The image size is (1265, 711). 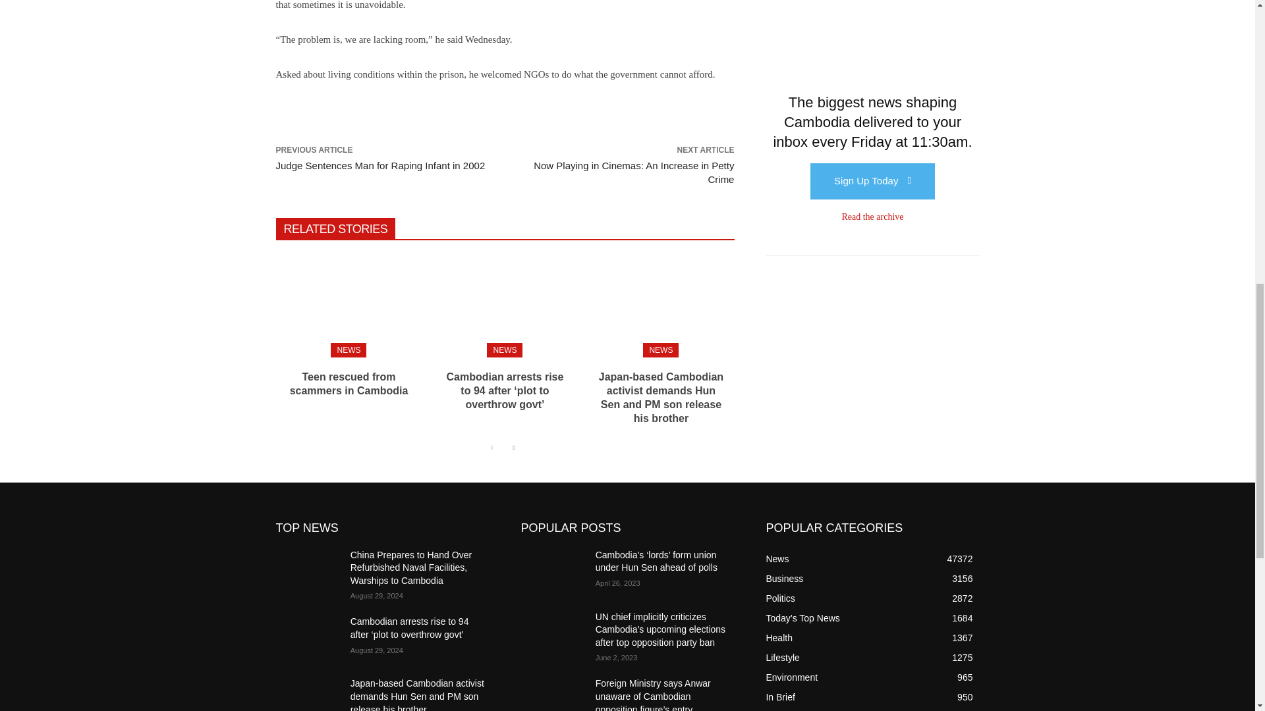 I want to click on Teen rescued from scammers in Cambodia, so click(x=348, y=304).